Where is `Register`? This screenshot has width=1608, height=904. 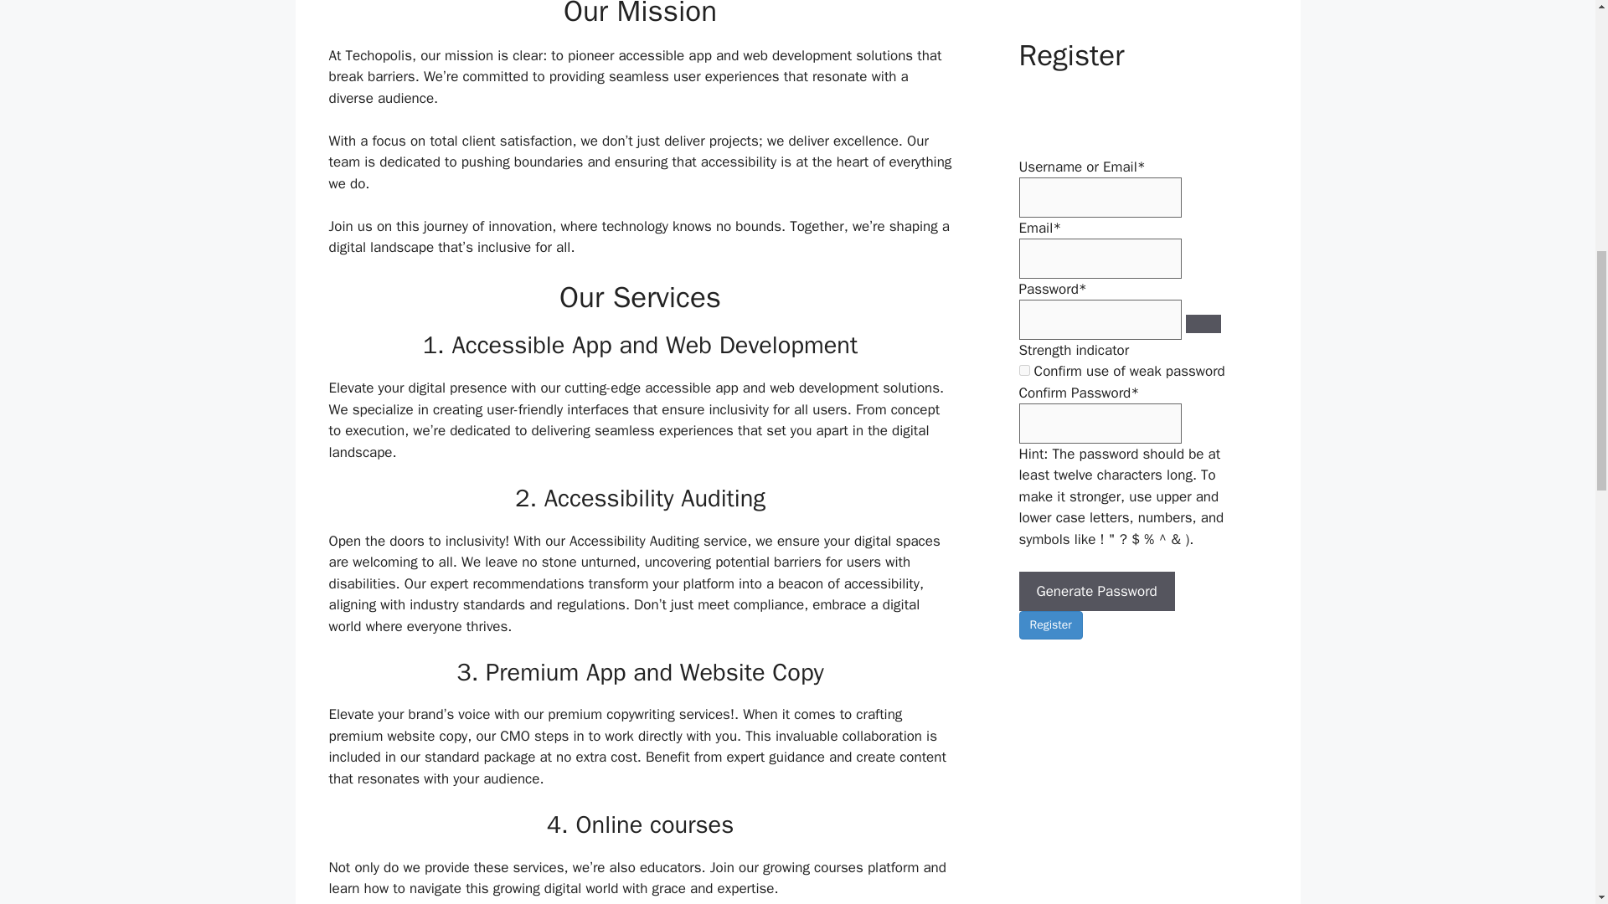 Register is located at coordinates (1050, 624).